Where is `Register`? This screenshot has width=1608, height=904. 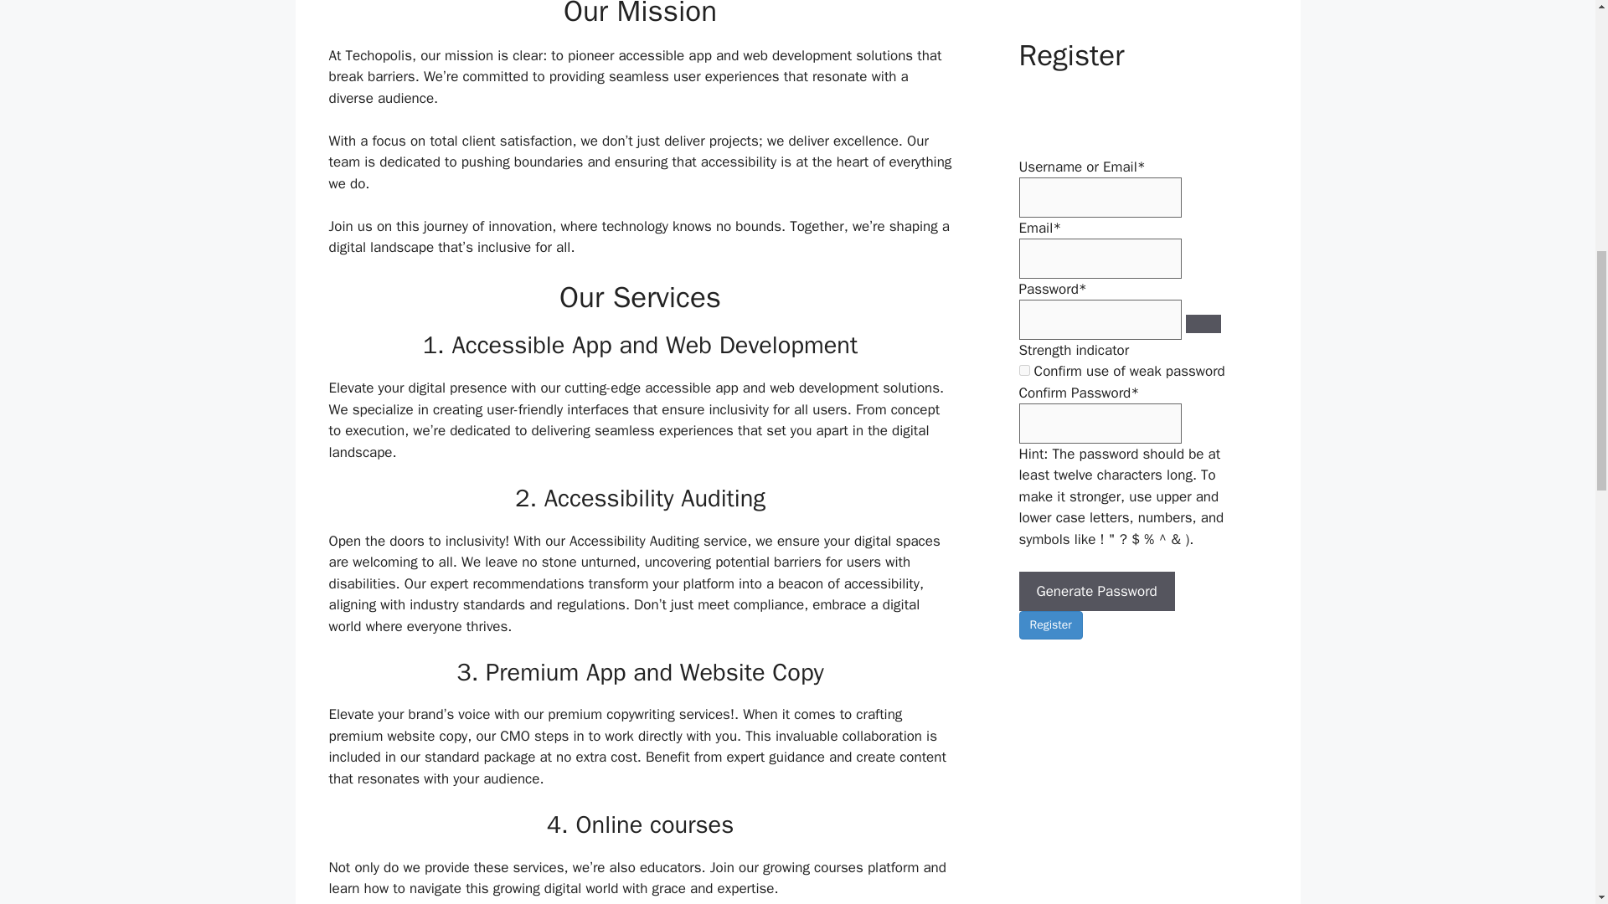 Register is located at coordinates (1050, 624).